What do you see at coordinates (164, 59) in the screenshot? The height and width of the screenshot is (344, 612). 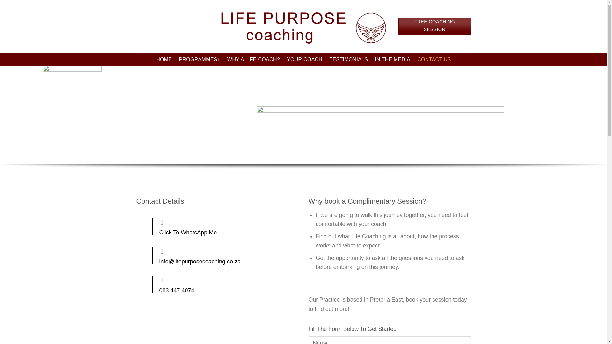 I see `HOME` at bounding box center [164, 59].